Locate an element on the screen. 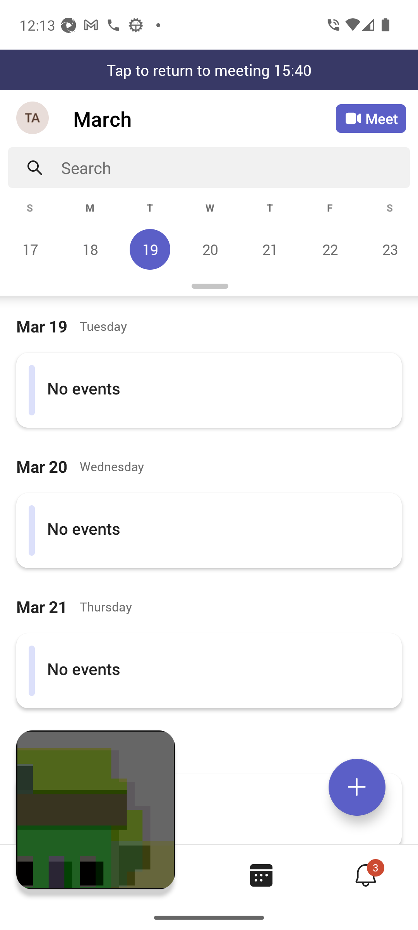 The width and height of the screenshot is (418, 930). Meet Meet now or join with an ID is located at coordinates (371, 119).